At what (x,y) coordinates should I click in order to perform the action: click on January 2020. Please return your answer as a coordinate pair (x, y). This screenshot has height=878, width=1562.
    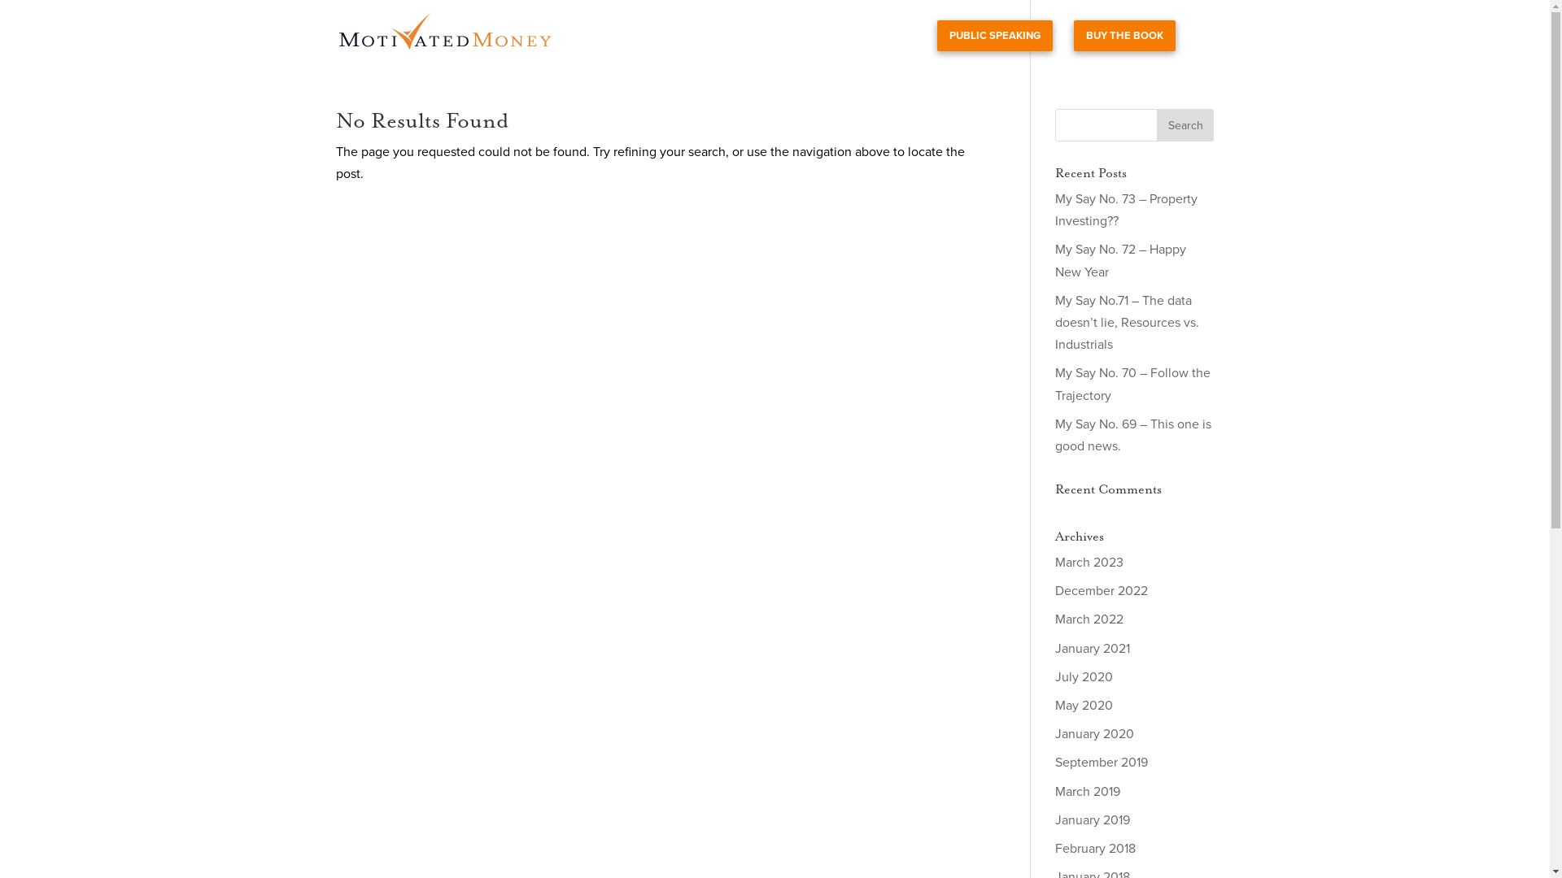
    Looking at the image, I should click on (1095, 734).